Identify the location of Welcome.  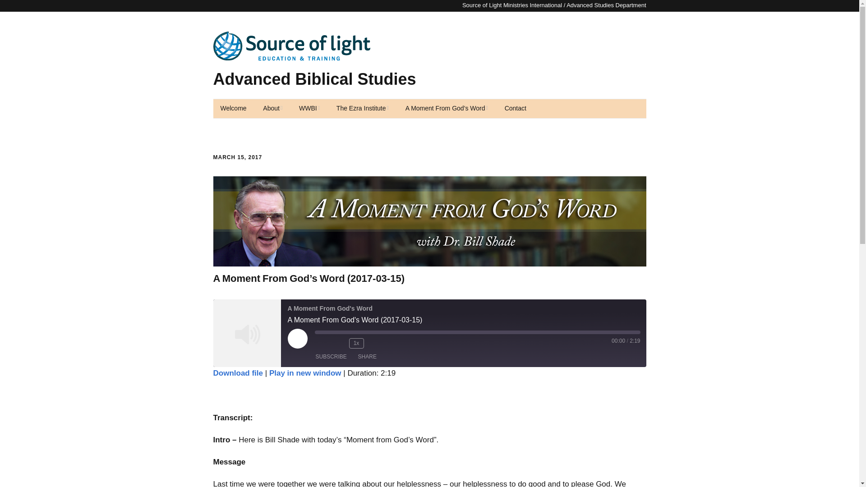
(233, 109).